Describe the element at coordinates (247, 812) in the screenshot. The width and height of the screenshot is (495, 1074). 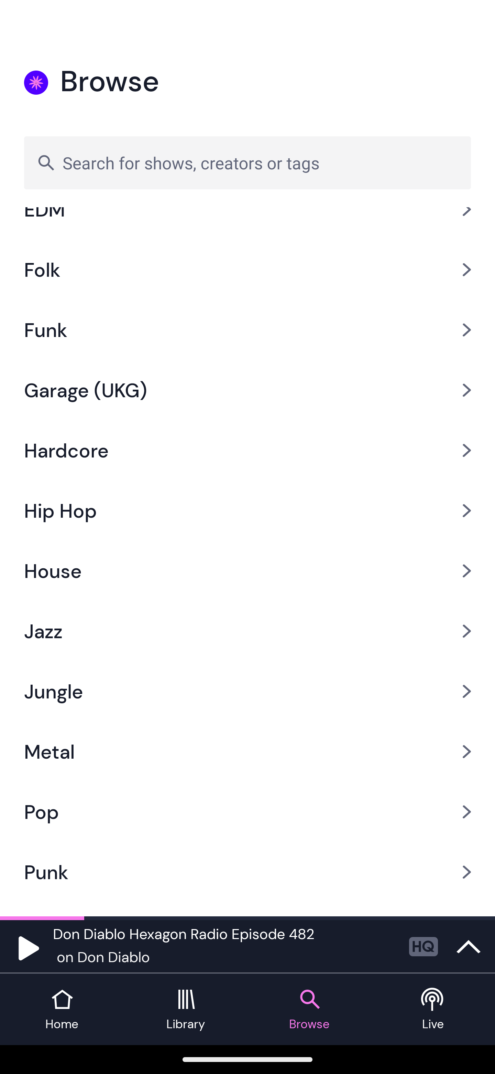
I see `Pop` at that location.